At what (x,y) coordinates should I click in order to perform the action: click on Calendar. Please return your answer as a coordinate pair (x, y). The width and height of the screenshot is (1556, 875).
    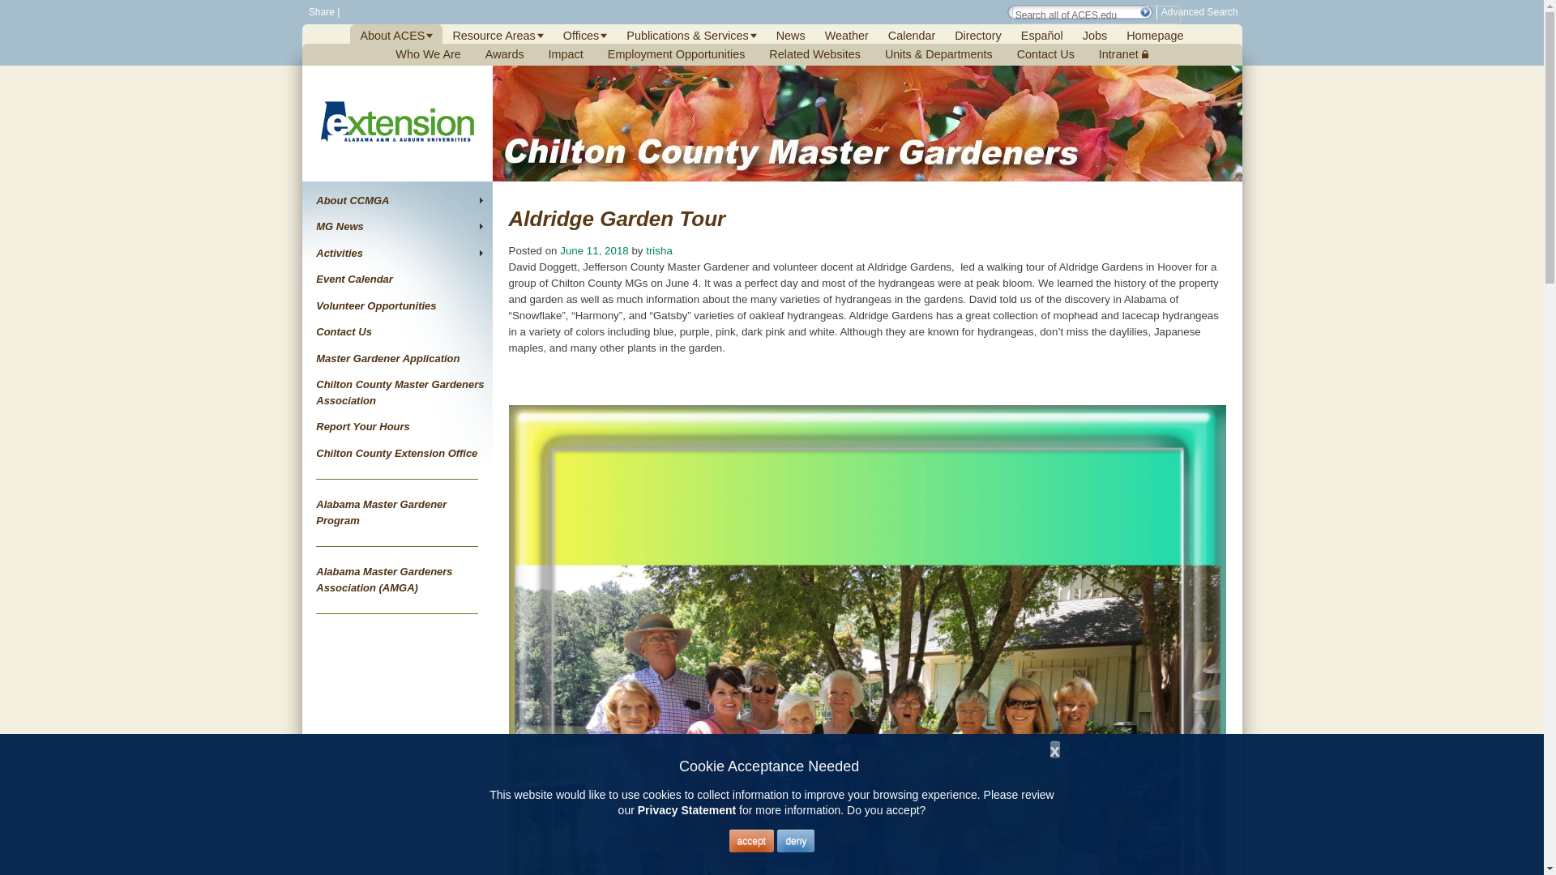
    Looking at the image, I should click on (911, 36).